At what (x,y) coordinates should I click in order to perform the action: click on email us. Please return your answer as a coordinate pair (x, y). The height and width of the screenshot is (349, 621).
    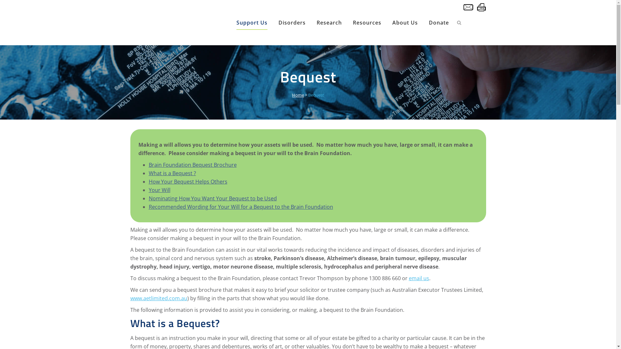
    Looking at the image, I should click on (419, 278).